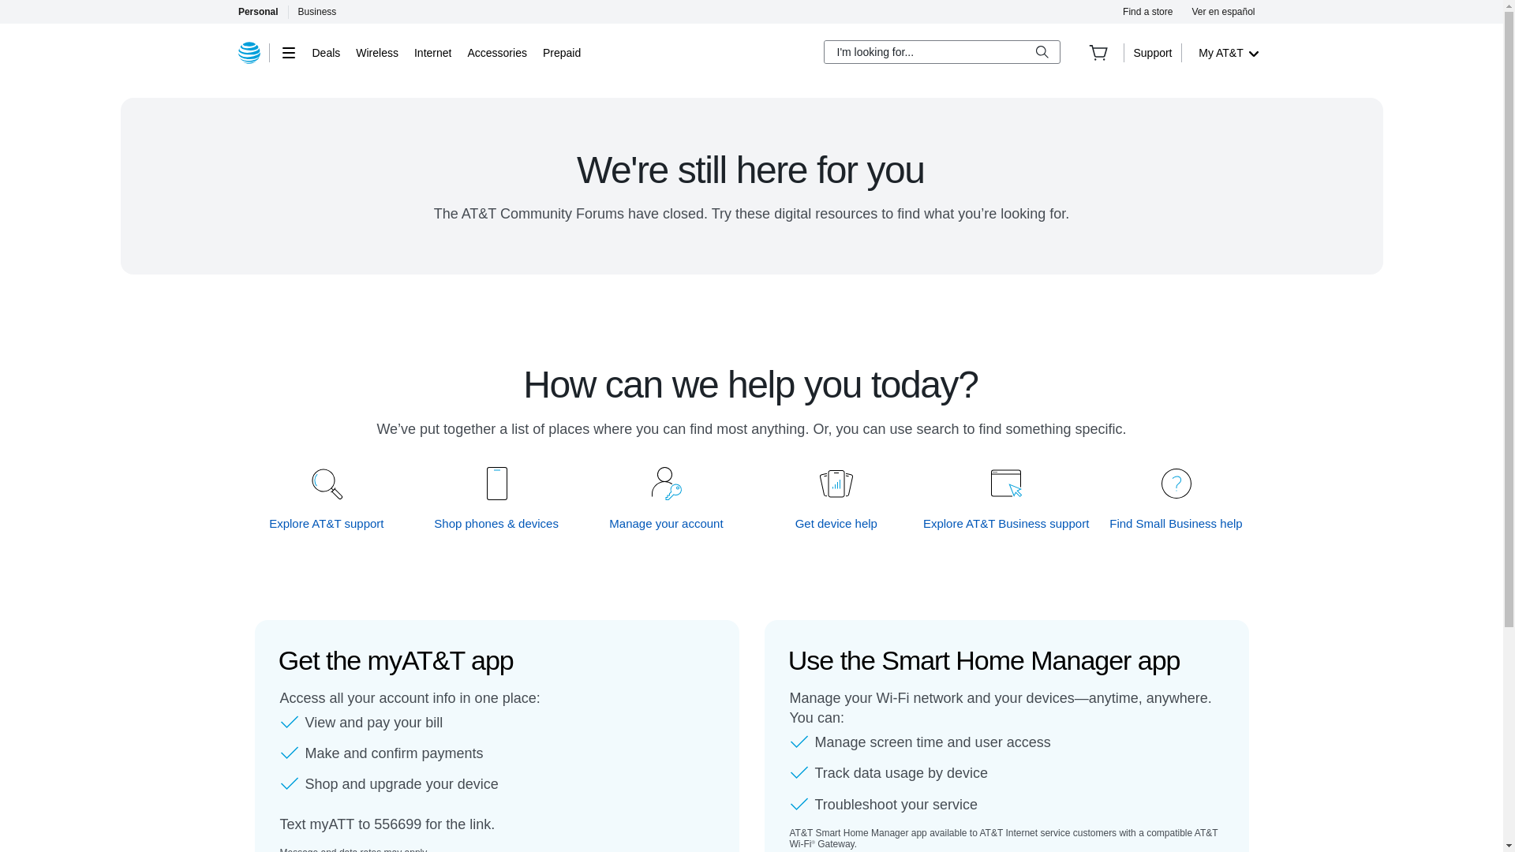 Image resolution: width=1515 pixels, height=852 pixels. What do you see at coordinates (257, 11) in the screenshot?
I see `Personal` at bounding box center [257, 11].